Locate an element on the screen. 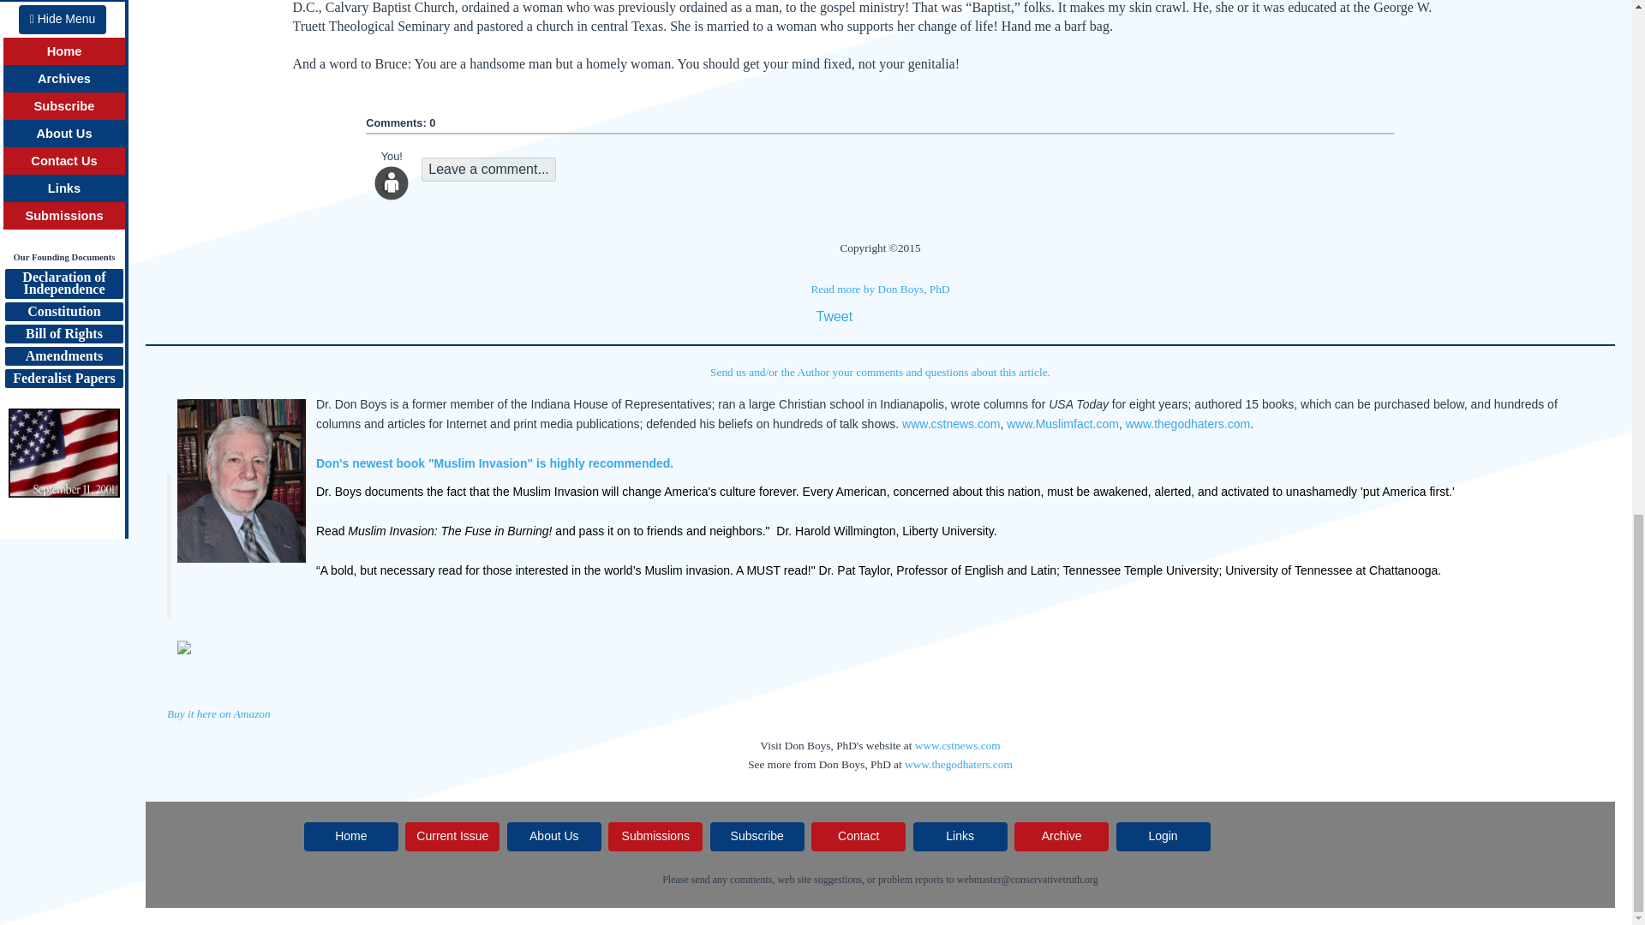  Home is located at coordinates (351, 836).